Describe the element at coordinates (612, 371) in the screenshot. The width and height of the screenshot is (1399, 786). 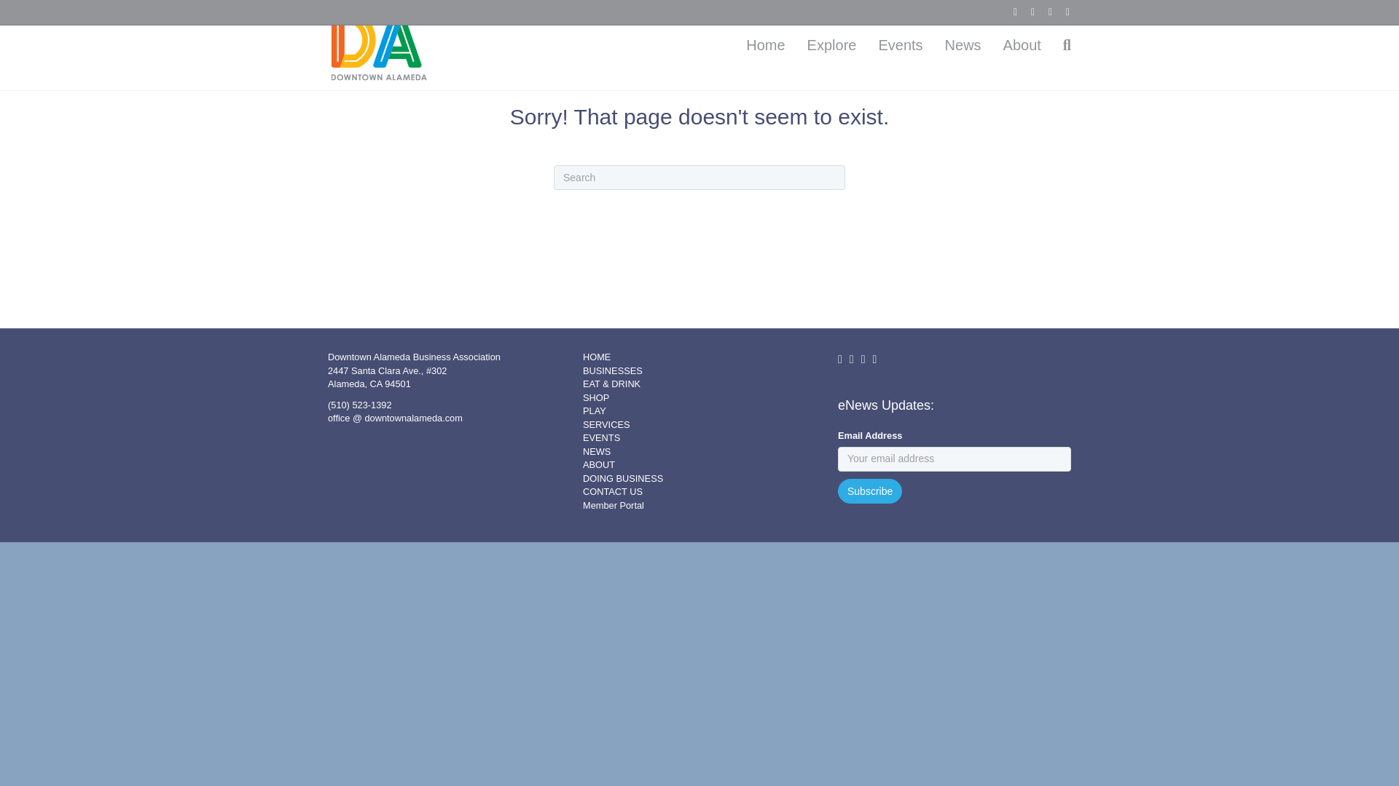
I see `BUSINESSES` at that location.